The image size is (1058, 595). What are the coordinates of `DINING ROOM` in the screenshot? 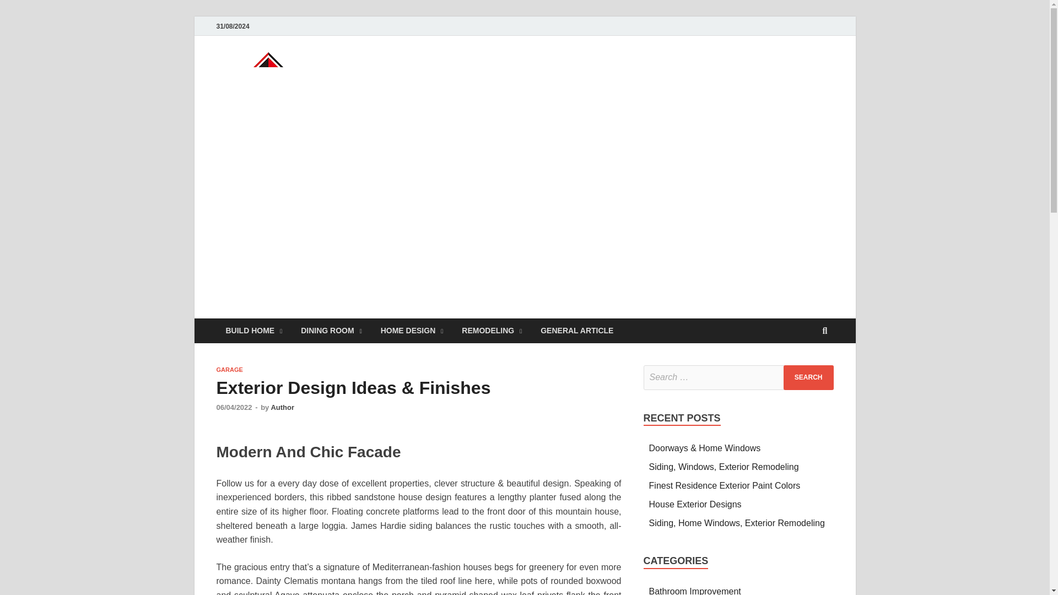 It's located at (331, 331).